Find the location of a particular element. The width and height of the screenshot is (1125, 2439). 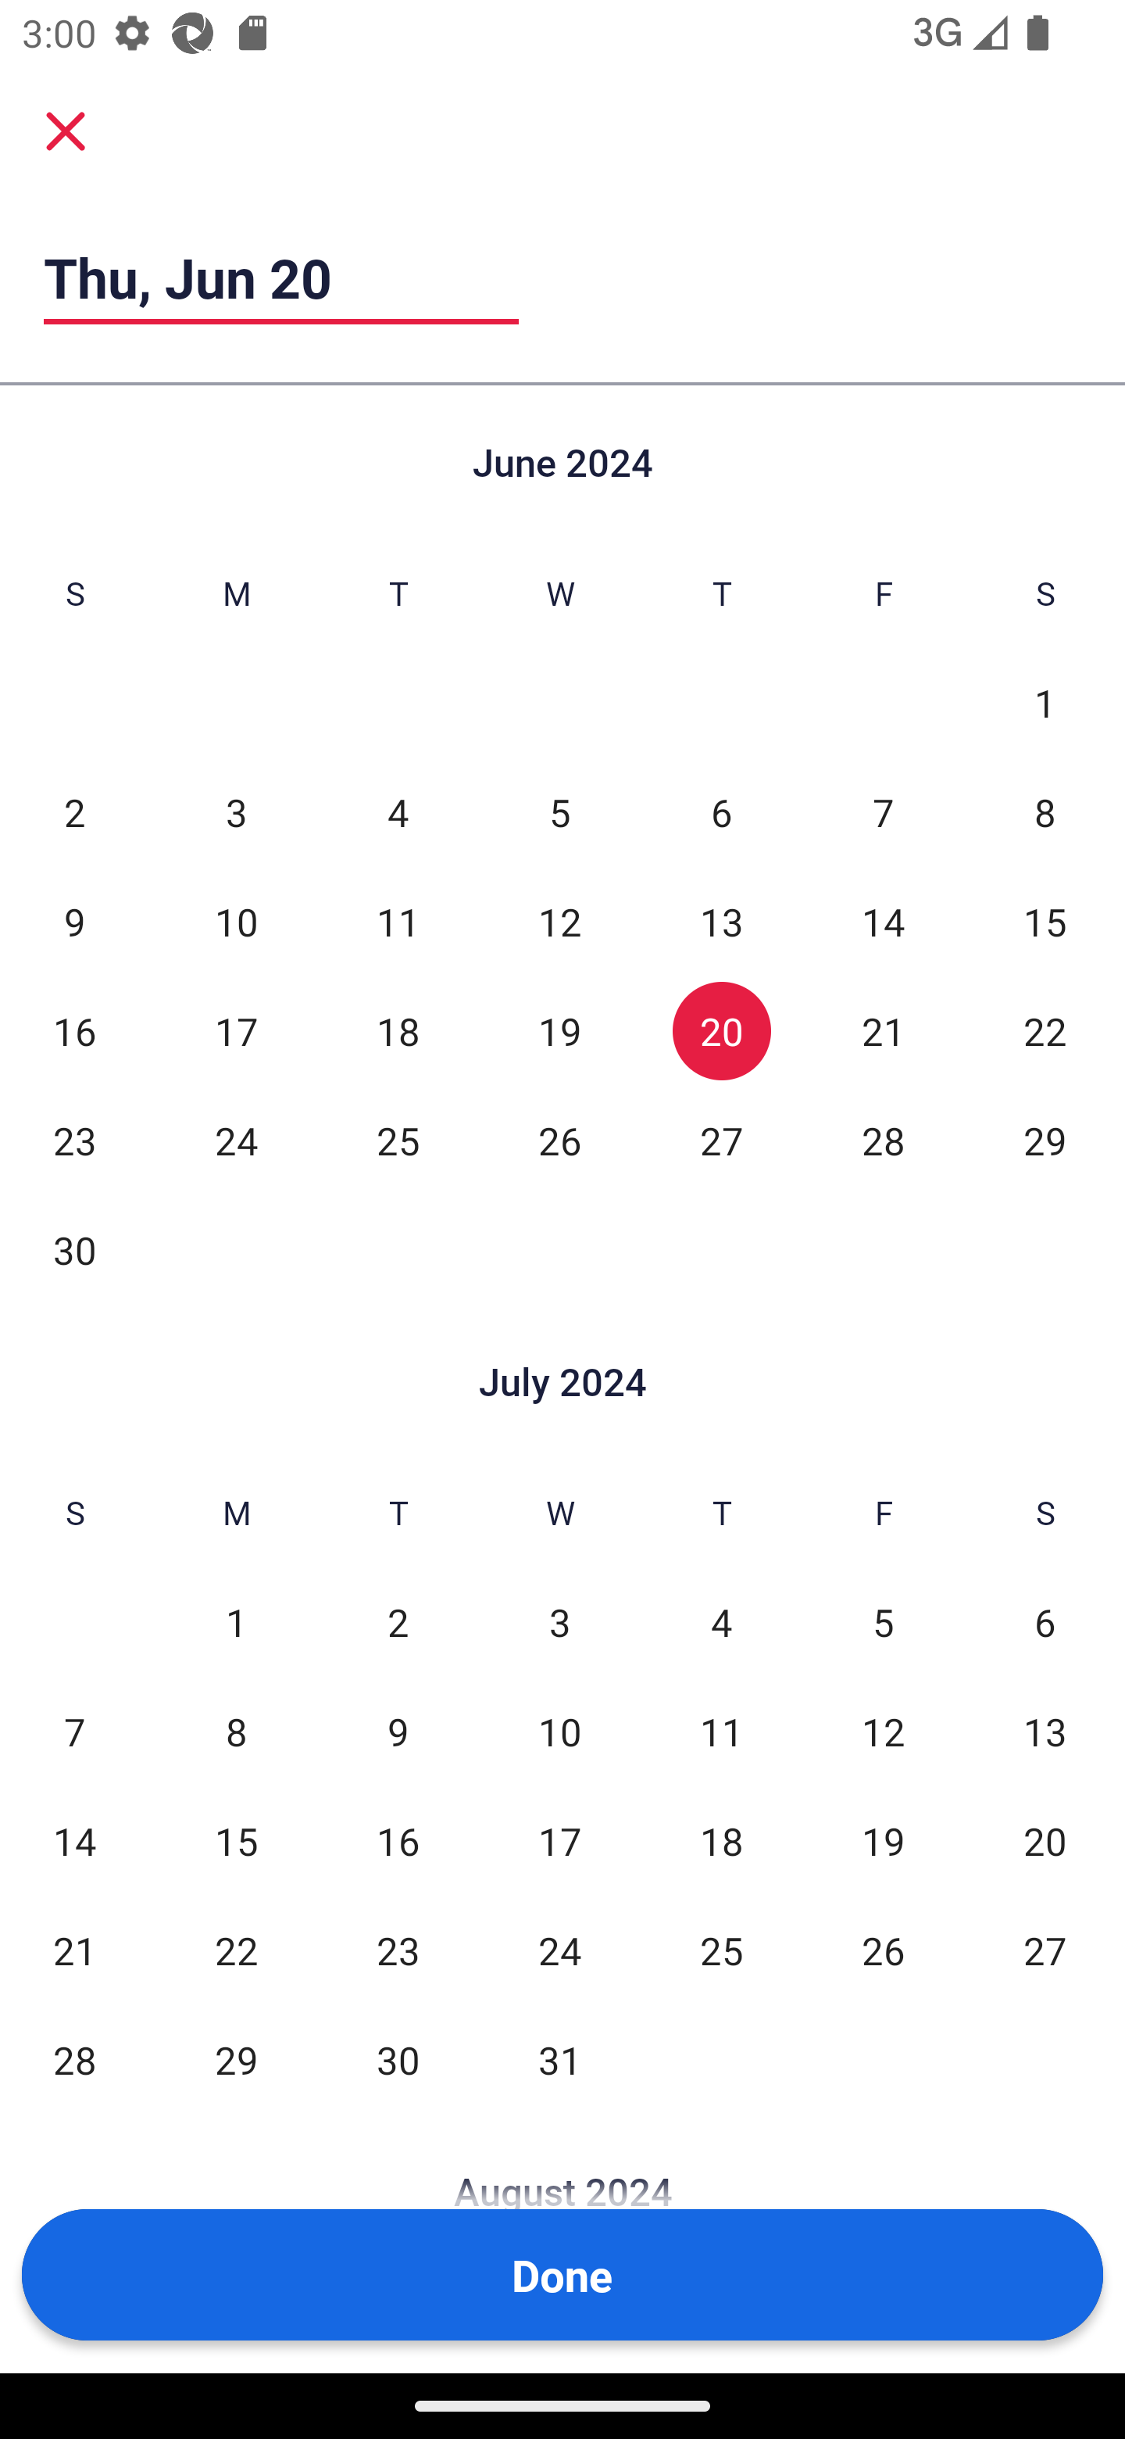

8 Sat, Jun 8, Not Selected is located at coordinates (1045, 811).